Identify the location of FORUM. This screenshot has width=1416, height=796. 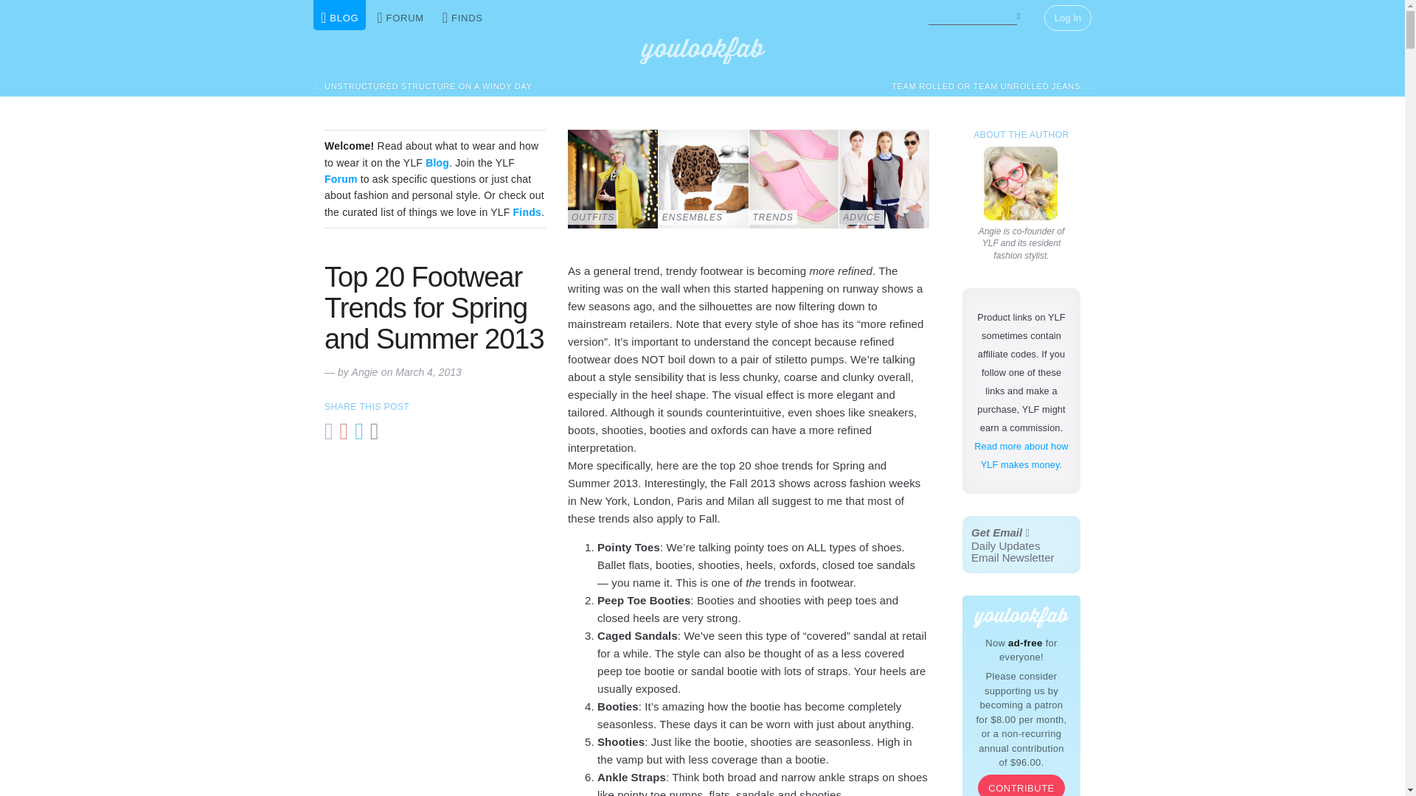
(400, 15).